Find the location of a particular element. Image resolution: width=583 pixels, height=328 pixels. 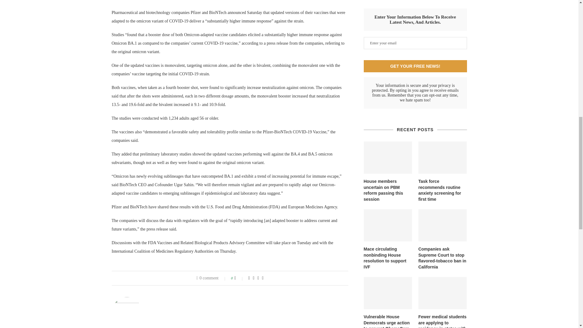

Enter your email is located at coordinates (415, 43).